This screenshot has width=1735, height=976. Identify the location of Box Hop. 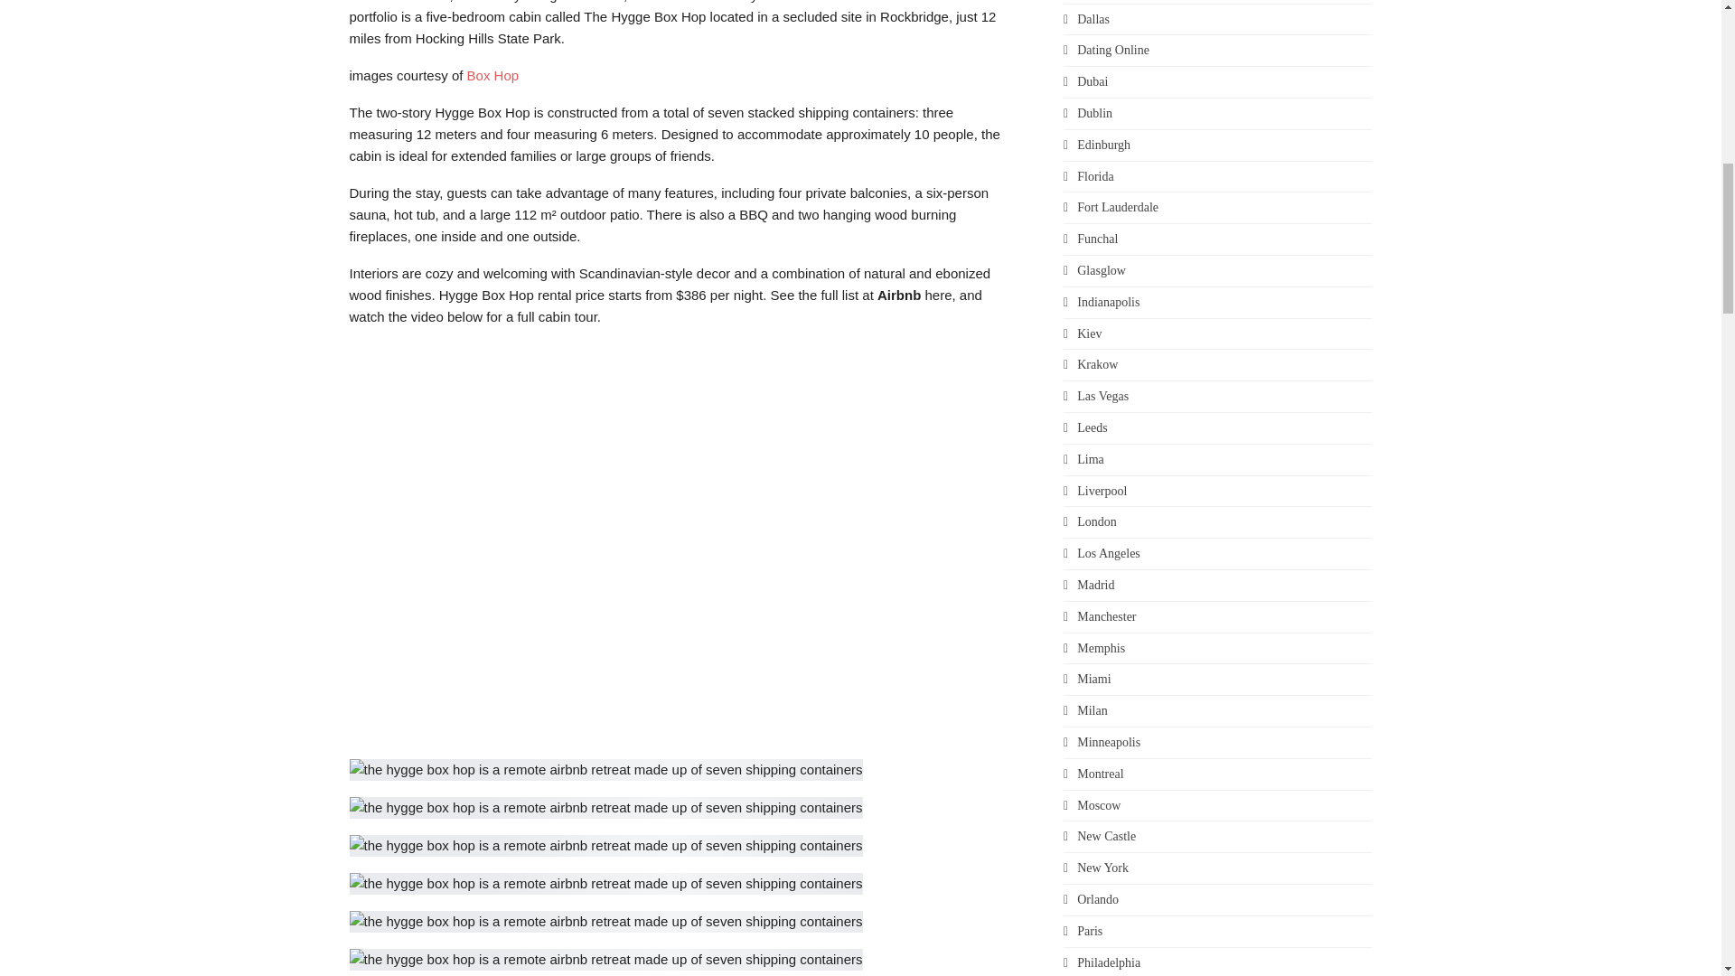
(492, 74).